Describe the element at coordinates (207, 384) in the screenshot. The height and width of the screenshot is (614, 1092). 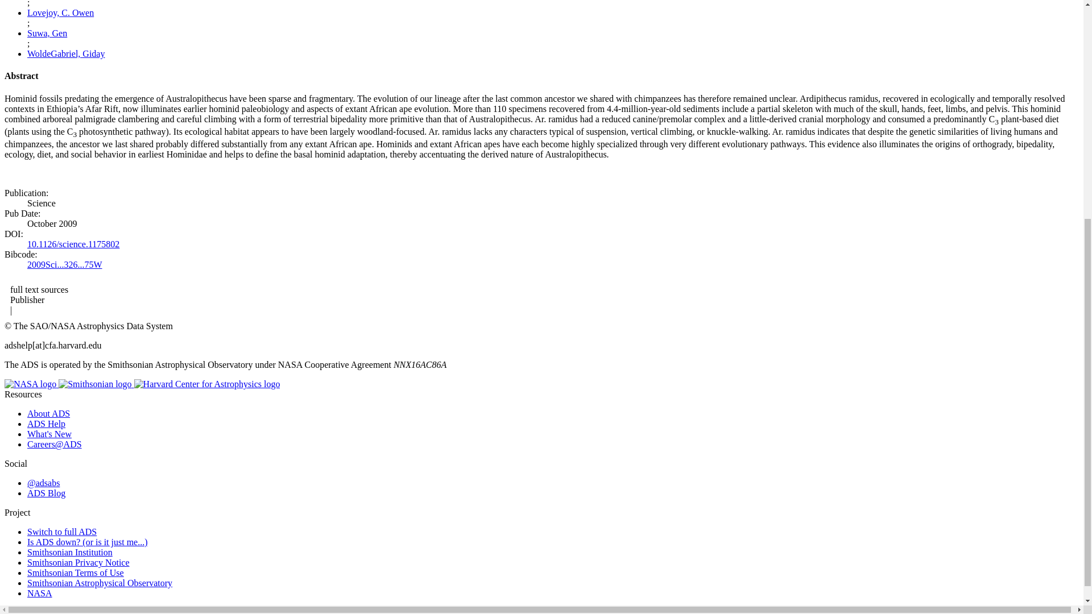
I see `Harvard Center for Astrophysics logo` at that location.